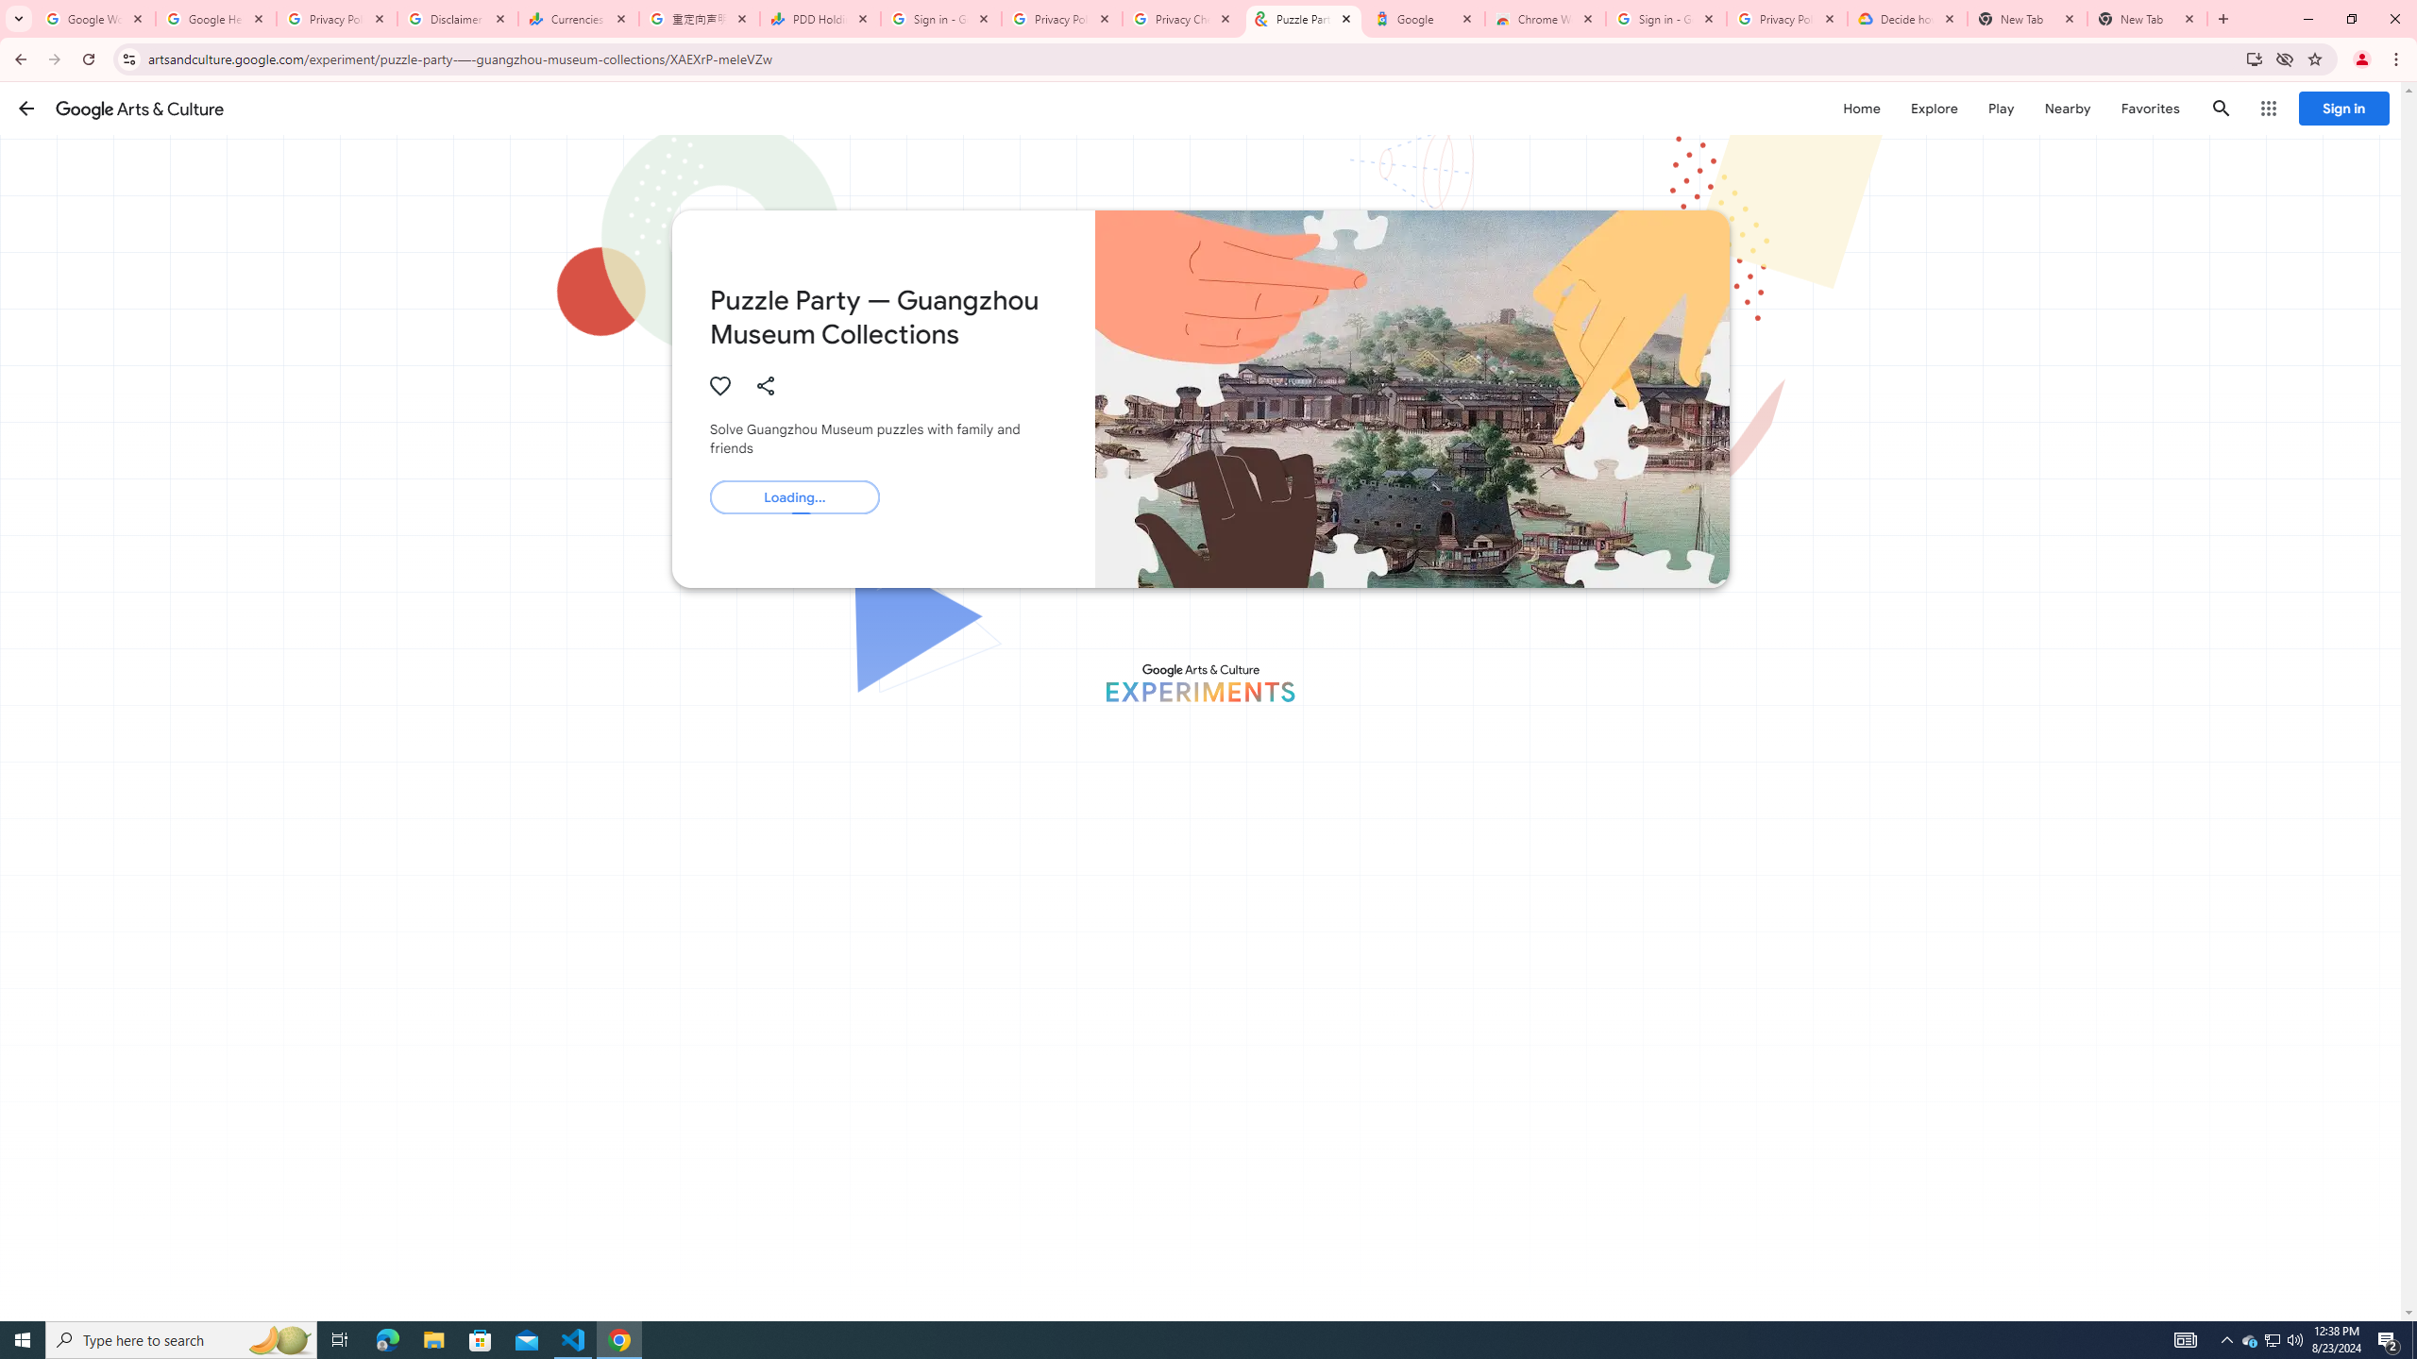 This screenshot has height=1359, width=2417. Describe the element at coordinates (2362, 120) in the screenshot. I see `Close Experiment` at that location.